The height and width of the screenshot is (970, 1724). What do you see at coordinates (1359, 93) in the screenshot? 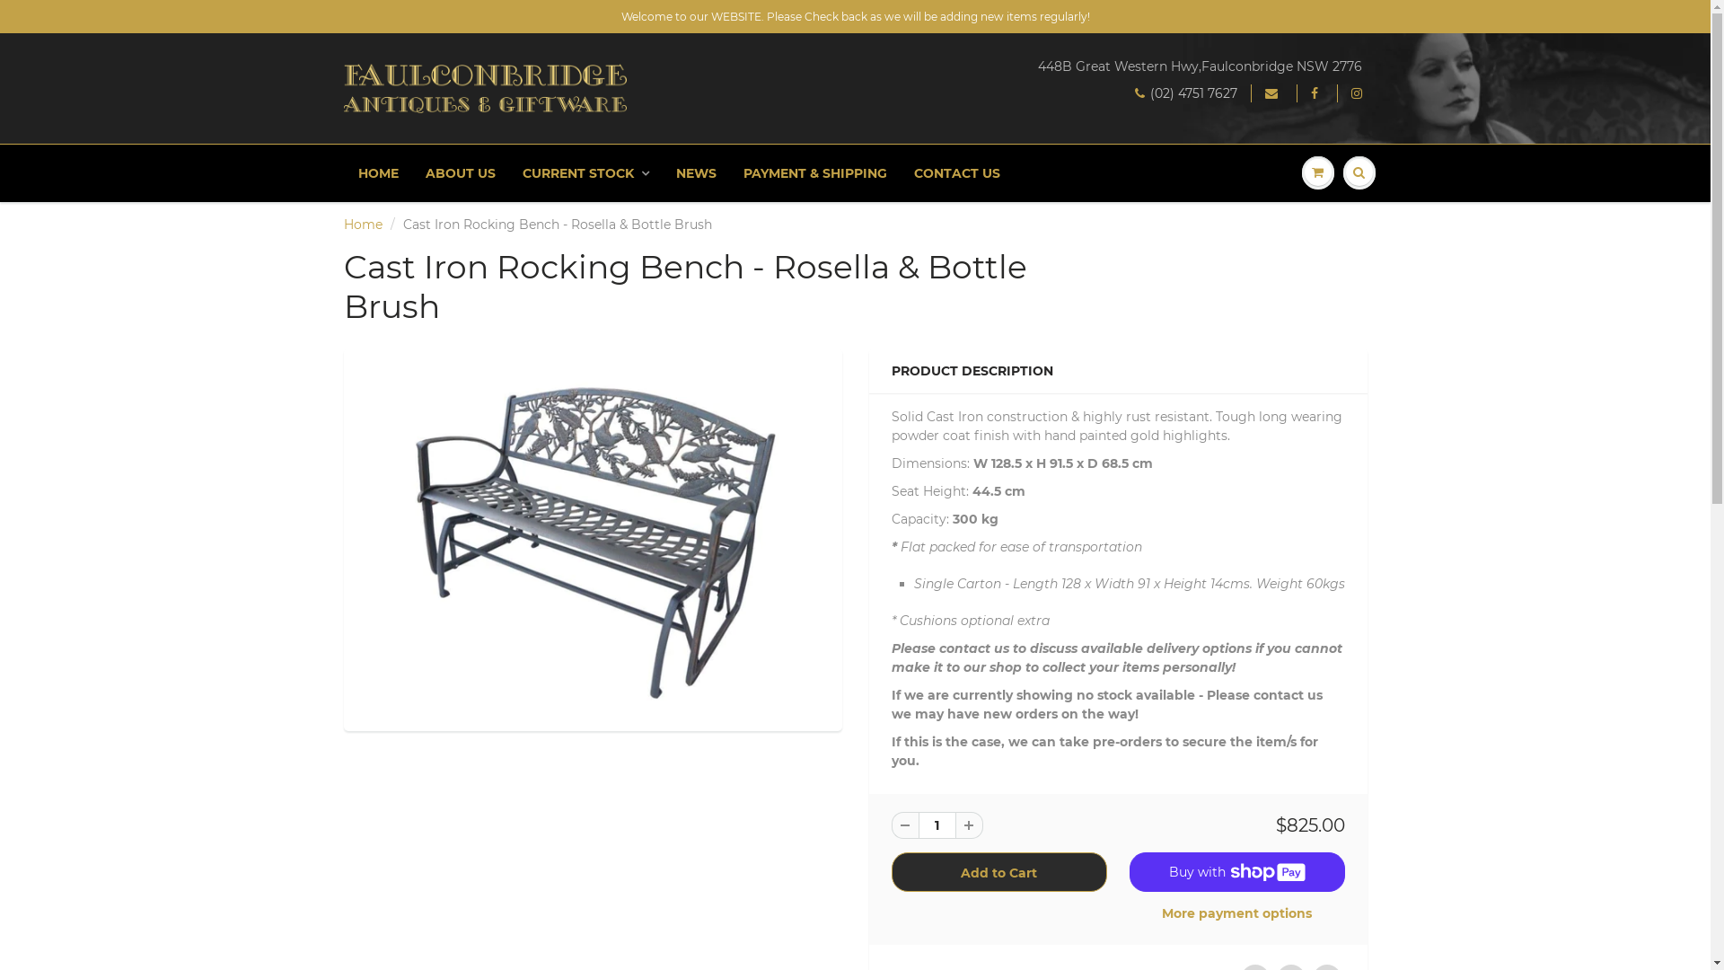
I see `Instagram` at bounding box center [1359, 93].